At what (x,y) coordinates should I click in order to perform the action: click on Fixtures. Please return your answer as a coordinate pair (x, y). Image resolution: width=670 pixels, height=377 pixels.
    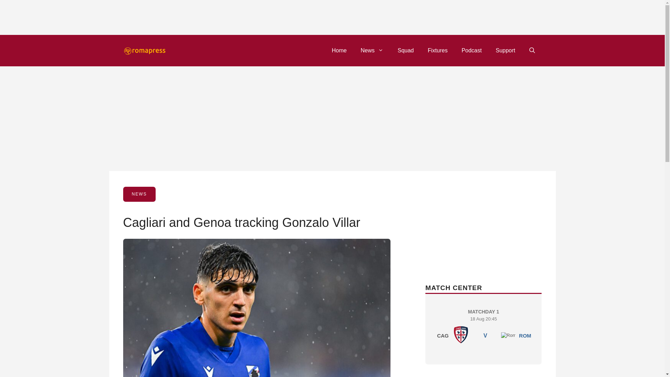
    Looking at the image, I should click on (438, 50).